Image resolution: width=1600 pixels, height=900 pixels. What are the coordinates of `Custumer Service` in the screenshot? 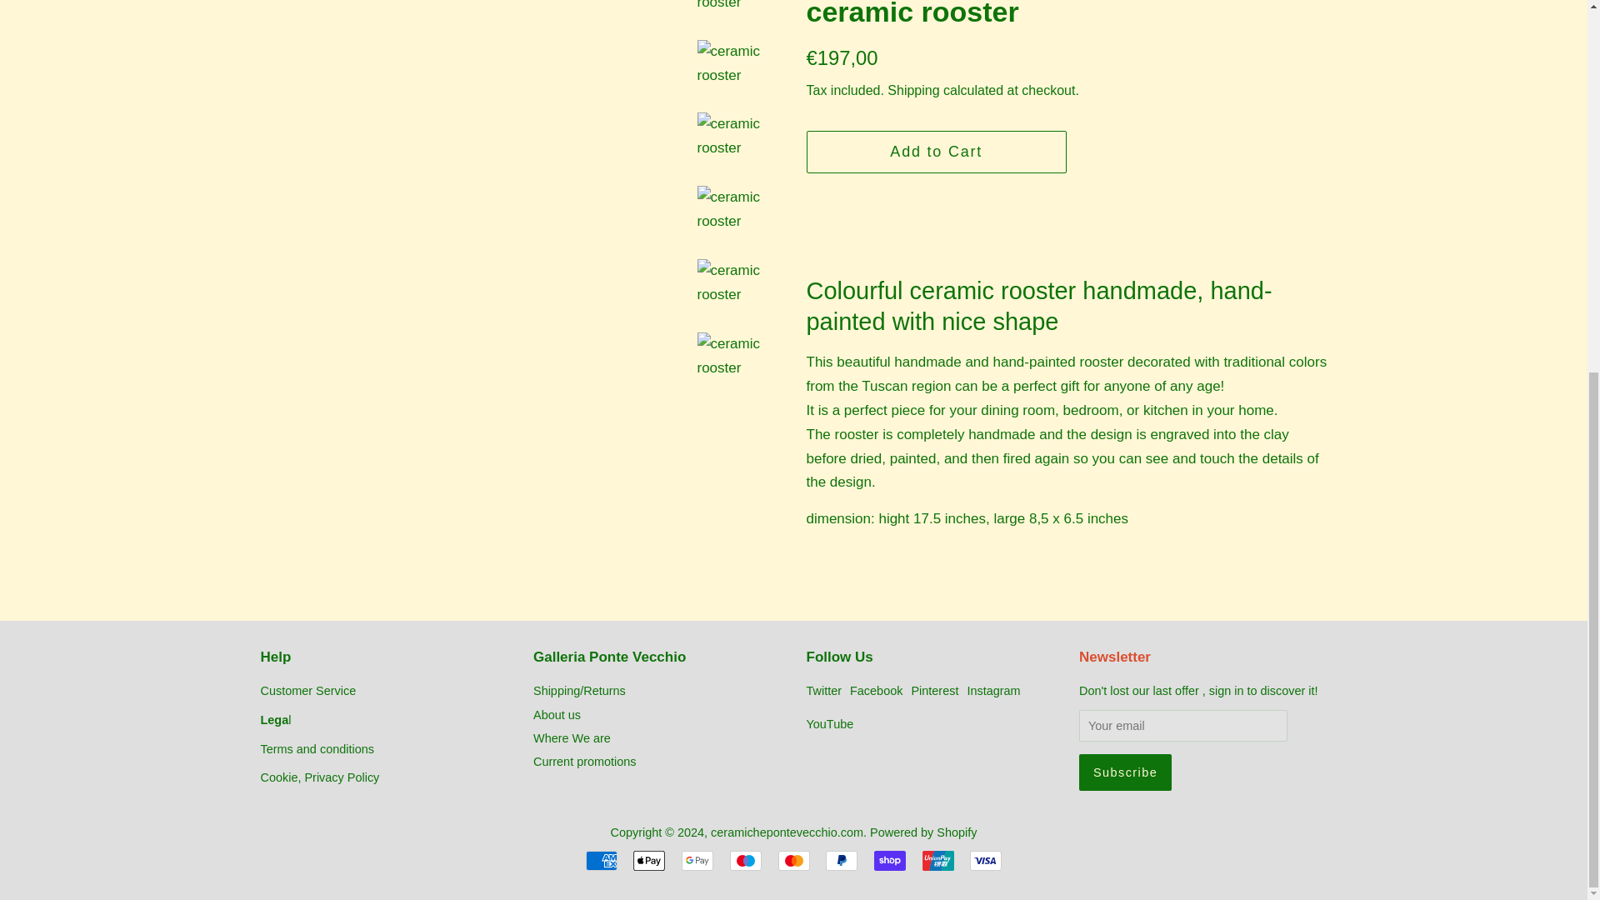 It's located at (307, 690).